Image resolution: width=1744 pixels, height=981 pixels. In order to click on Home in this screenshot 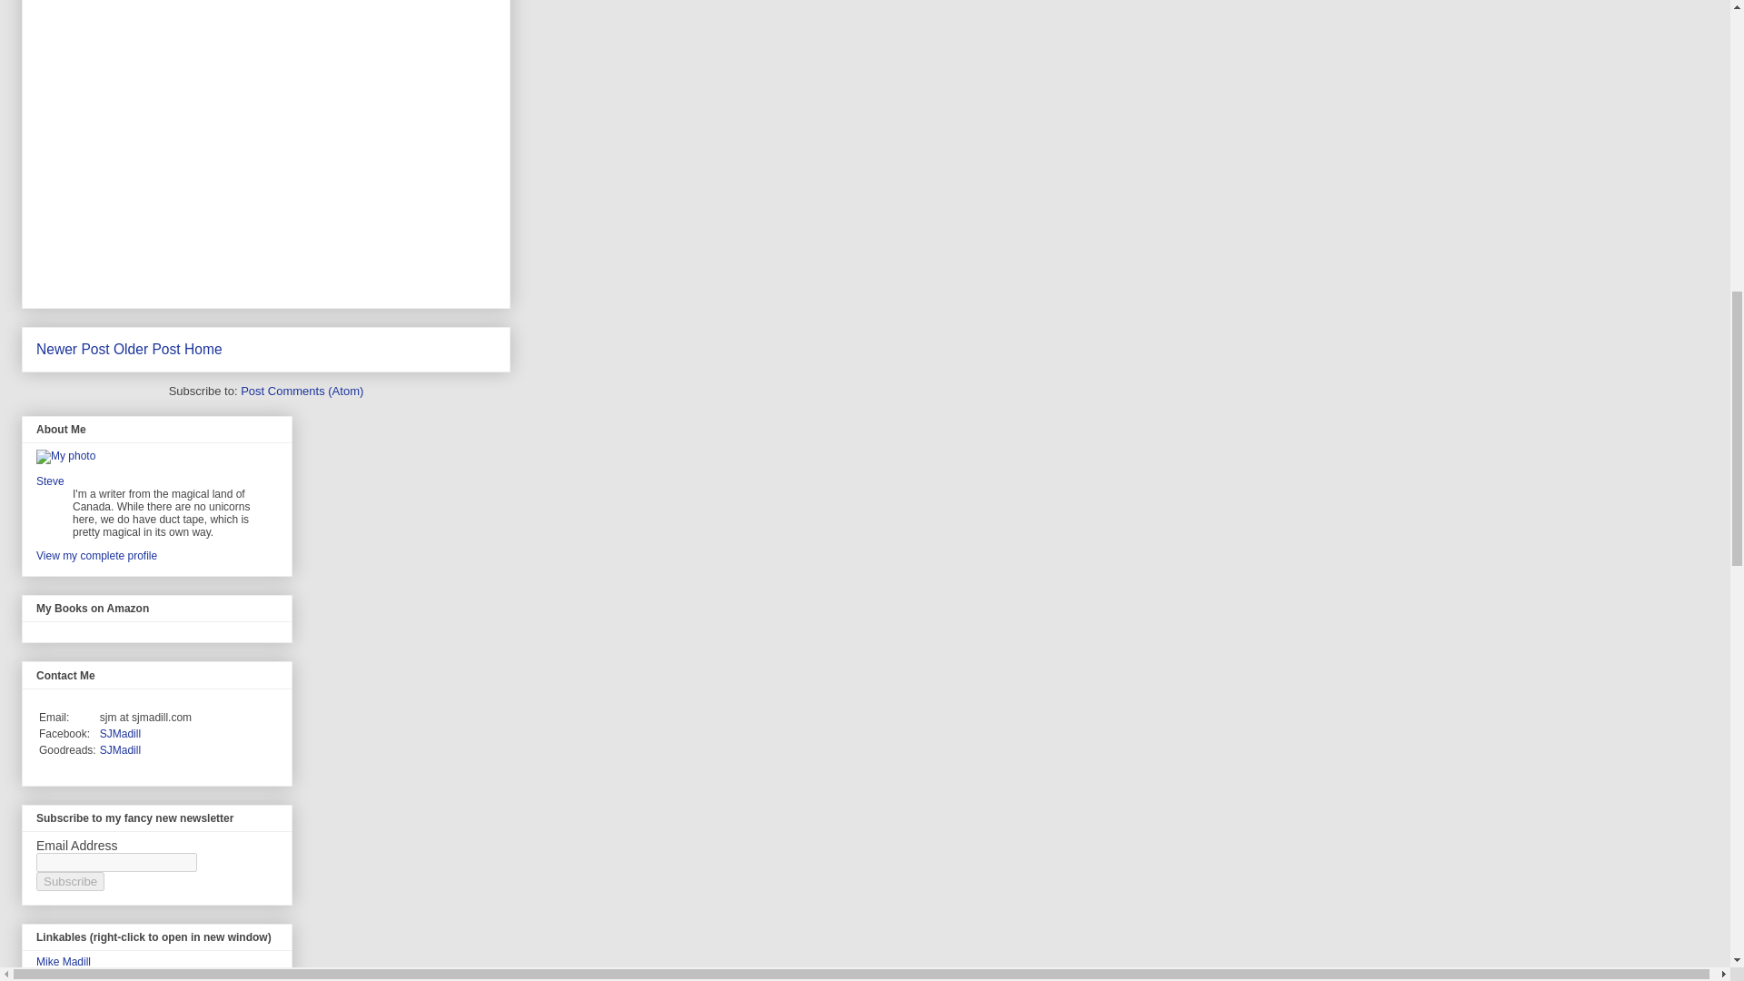, I will do `click(203, 349)`.